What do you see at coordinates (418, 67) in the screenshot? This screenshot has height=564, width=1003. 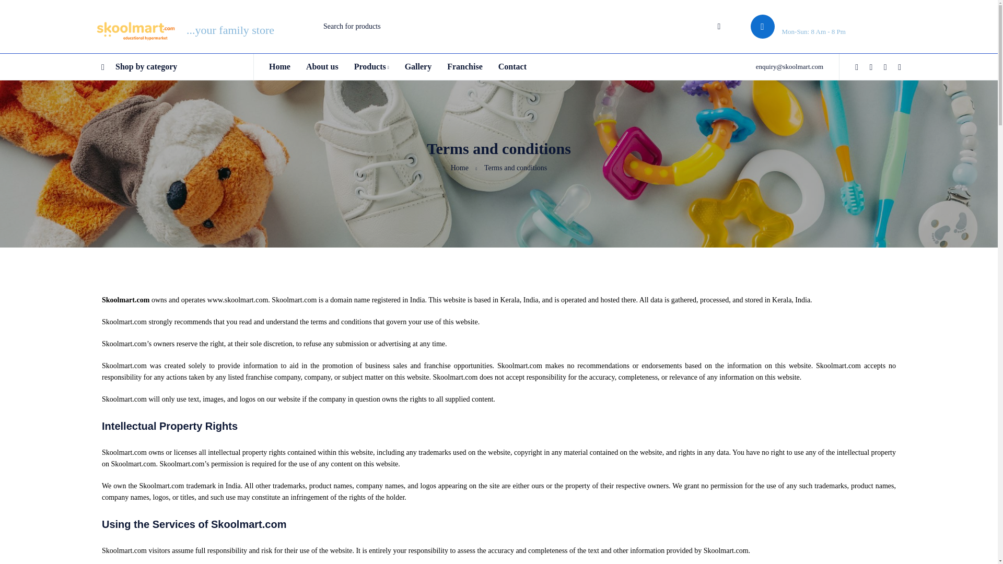 I see `Gallery` at bounding box center [418, 67].